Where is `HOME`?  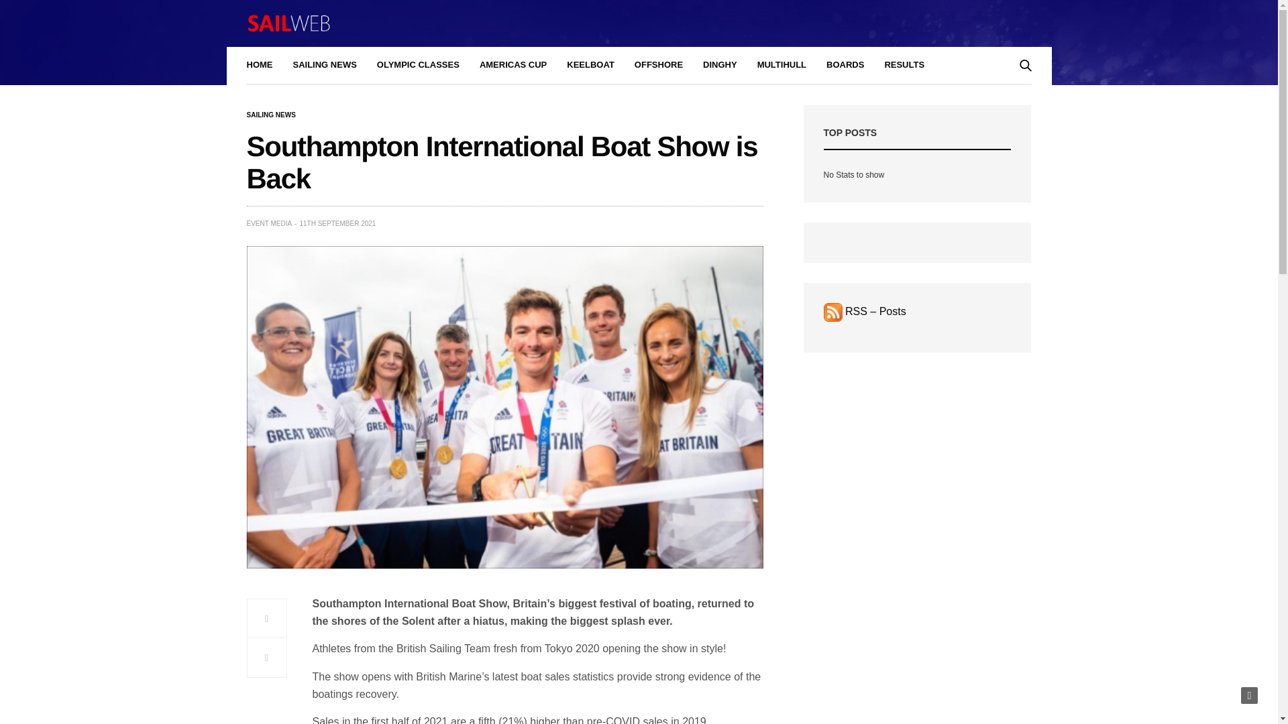
HOME is located at coordinates (260, 66).